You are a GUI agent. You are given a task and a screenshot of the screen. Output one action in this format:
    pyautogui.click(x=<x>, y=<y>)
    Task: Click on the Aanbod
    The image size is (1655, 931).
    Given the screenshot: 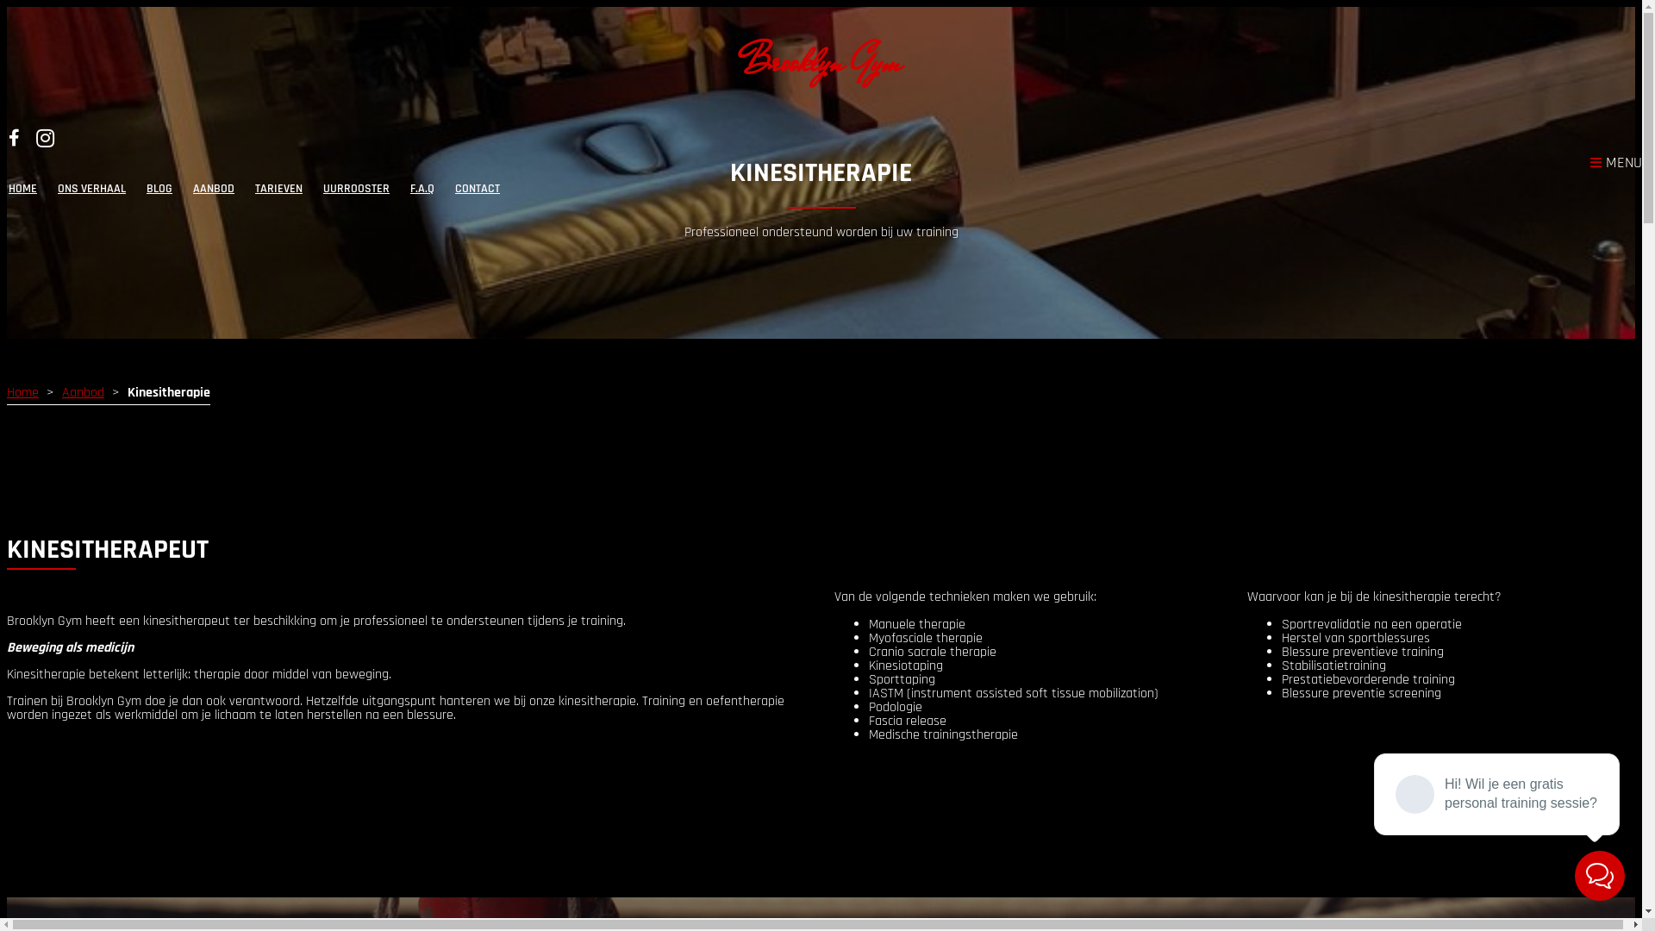 What is the action you would take?
    pyautogui.click(x=83, y=393)
    